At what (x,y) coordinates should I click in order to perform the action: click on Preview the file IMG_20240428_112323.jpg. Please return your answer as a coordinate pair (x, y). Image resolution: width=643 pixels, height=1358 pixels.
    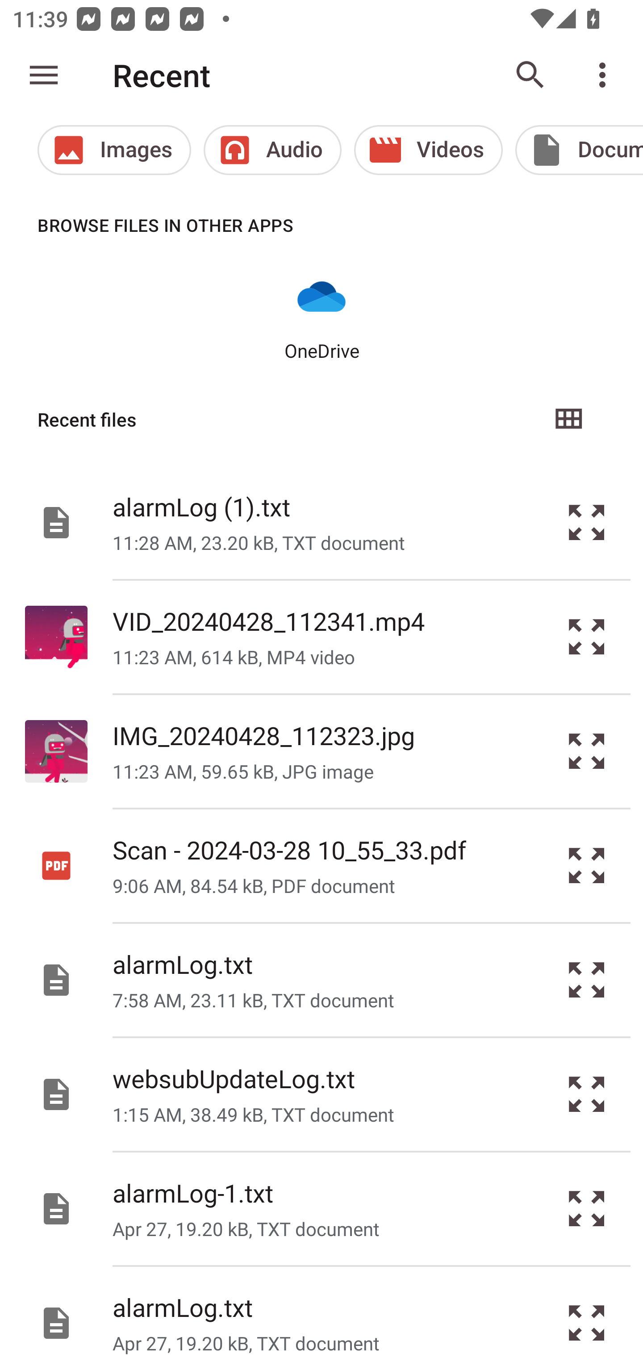
    Looking at the image, I should click on (587, 751).